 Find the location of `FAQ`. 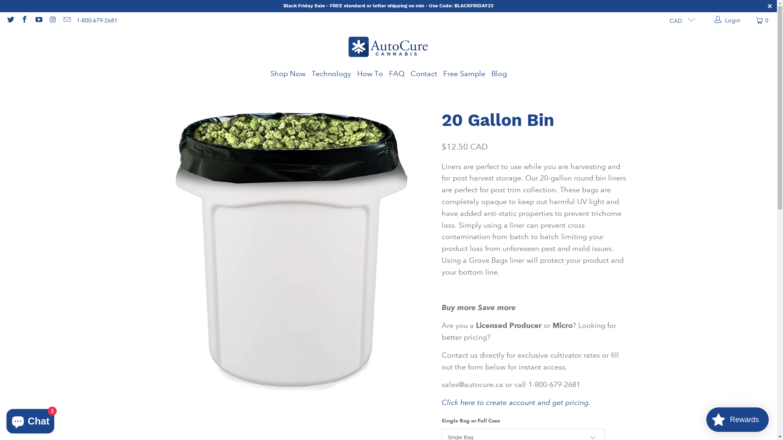

FAQ is located at coordinates (397, 74).